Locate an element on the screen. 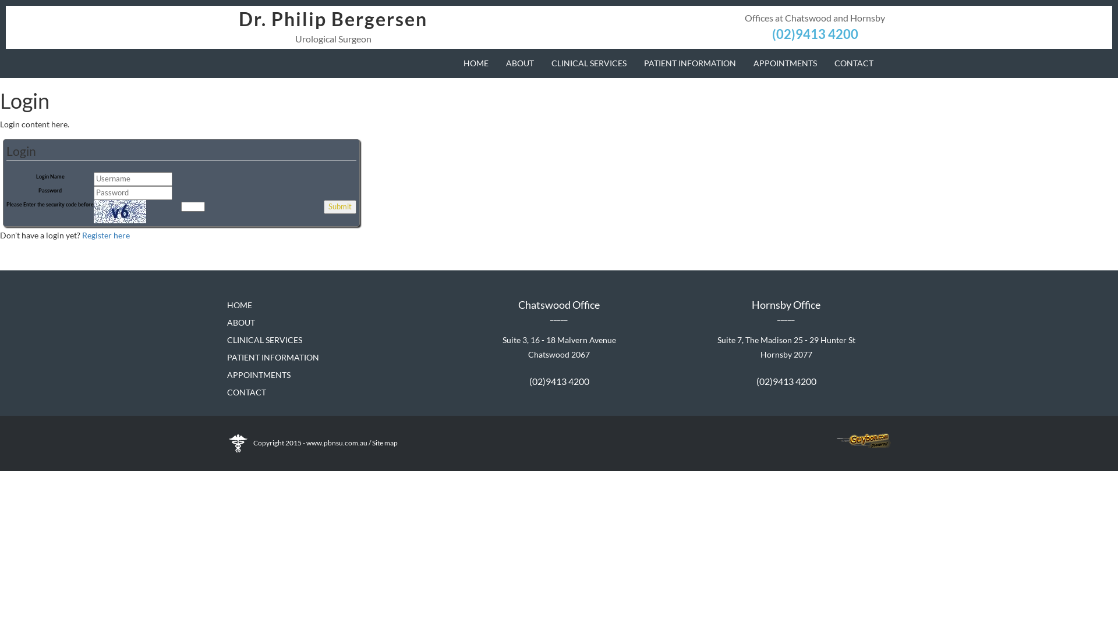 Image resolution: width=1118 pixels, height=628 pixels. APPOINTMENTS is located at coordinates (259, 374).